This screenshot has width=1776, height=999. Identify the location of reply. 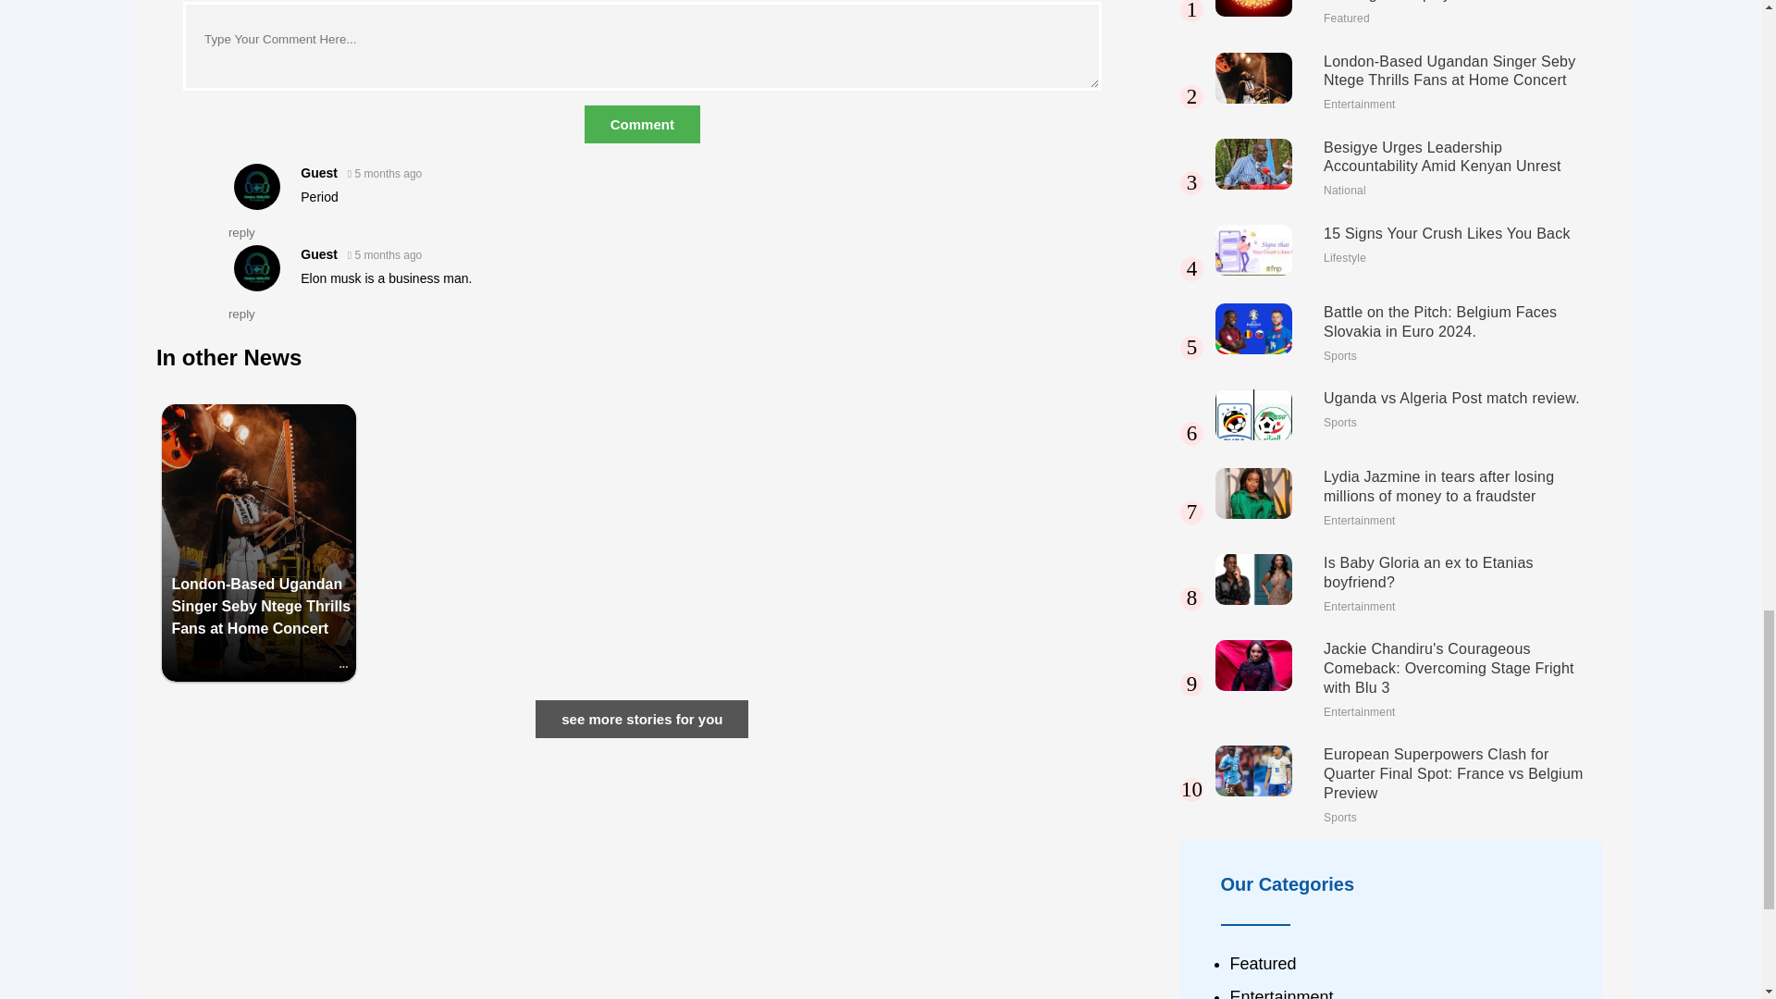
(242, 313).